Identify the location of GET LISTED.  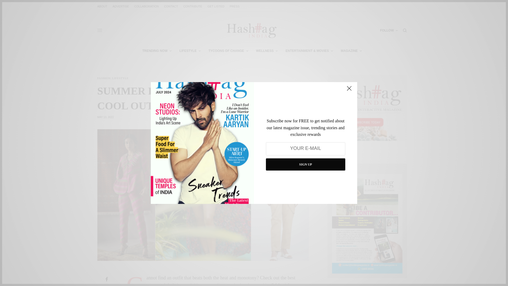
(216, 6).